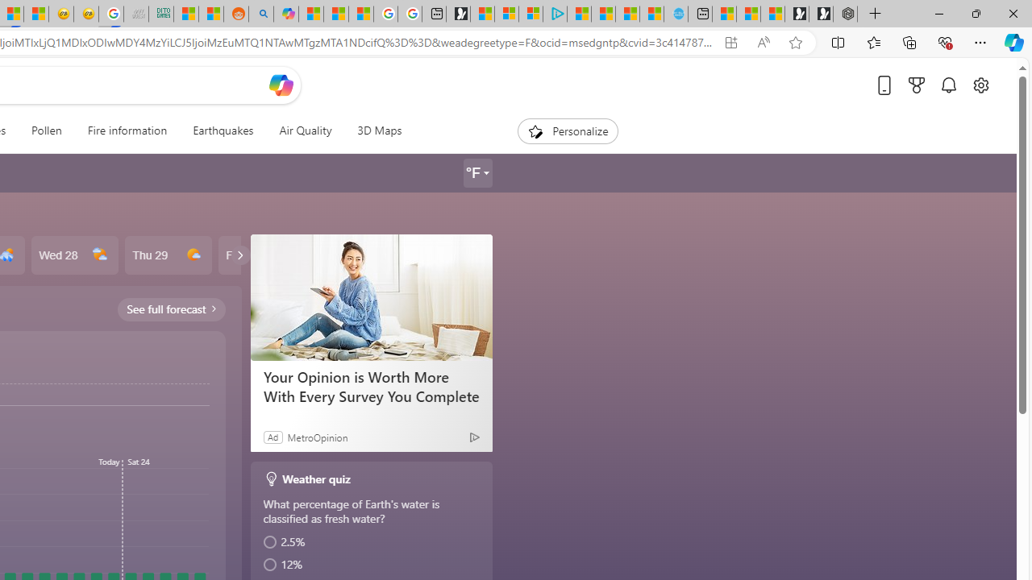  What do you see at coordinates (838, 42) in the screenshot?
I see `Split screen` at bounding box center [838, 42].